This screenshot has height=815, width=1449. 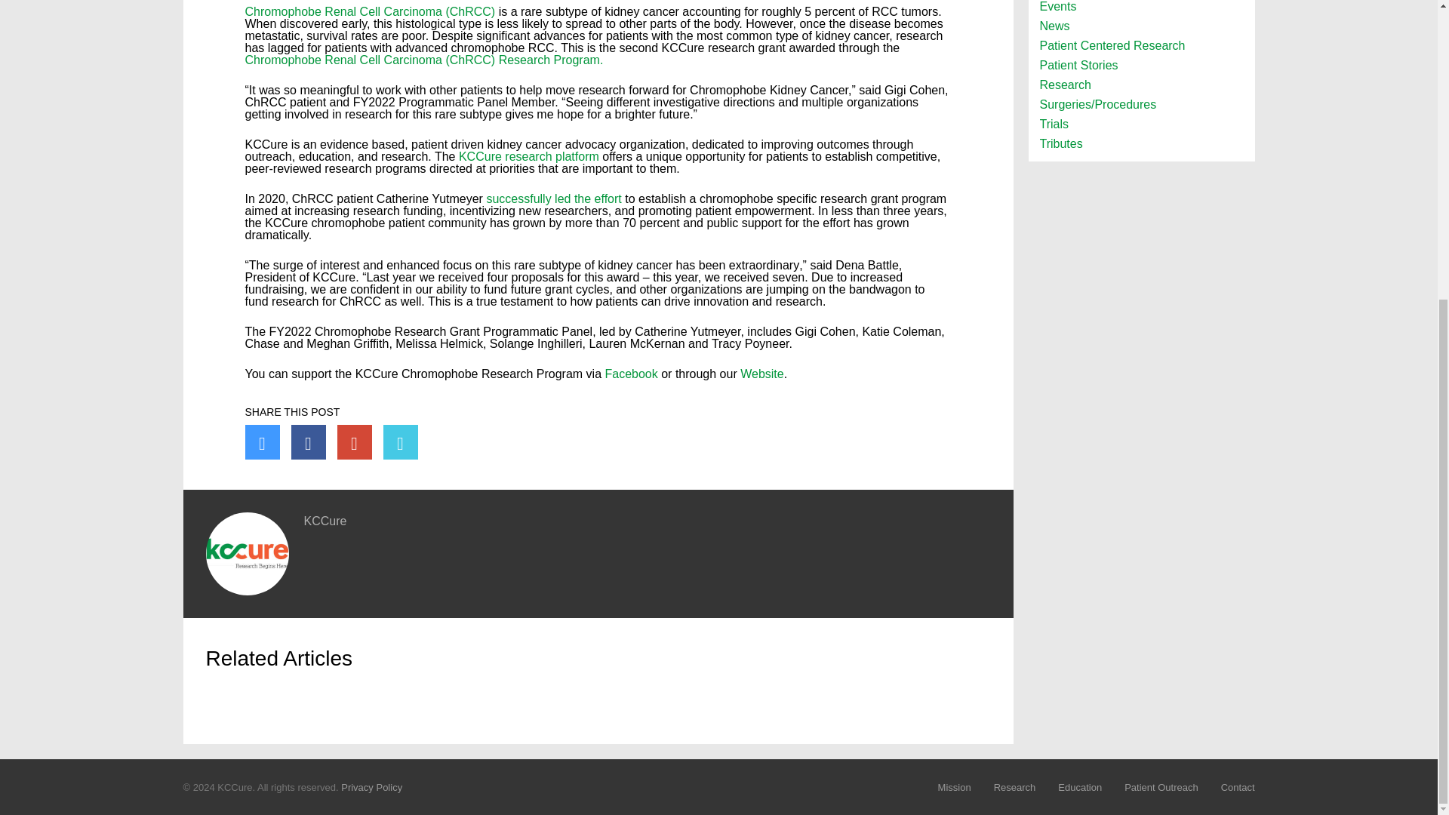 I want to click on Share by Email, so click(x=401, y=442).